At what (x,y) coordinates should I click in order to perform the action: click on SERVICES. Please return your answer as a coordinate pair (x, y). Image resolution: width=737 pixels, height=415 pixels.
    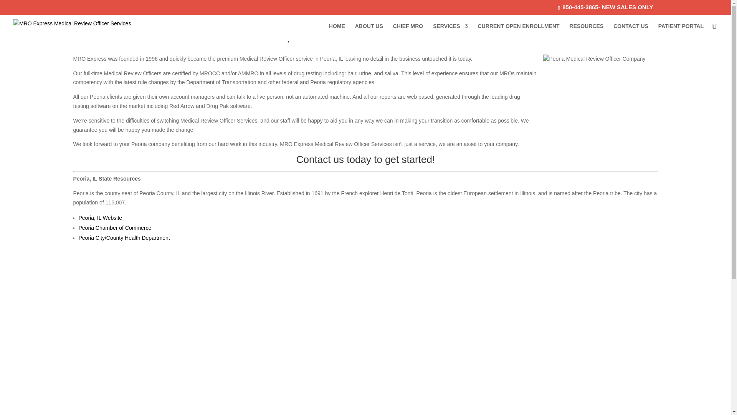
    Looking at the image, I should click on (451, 32).